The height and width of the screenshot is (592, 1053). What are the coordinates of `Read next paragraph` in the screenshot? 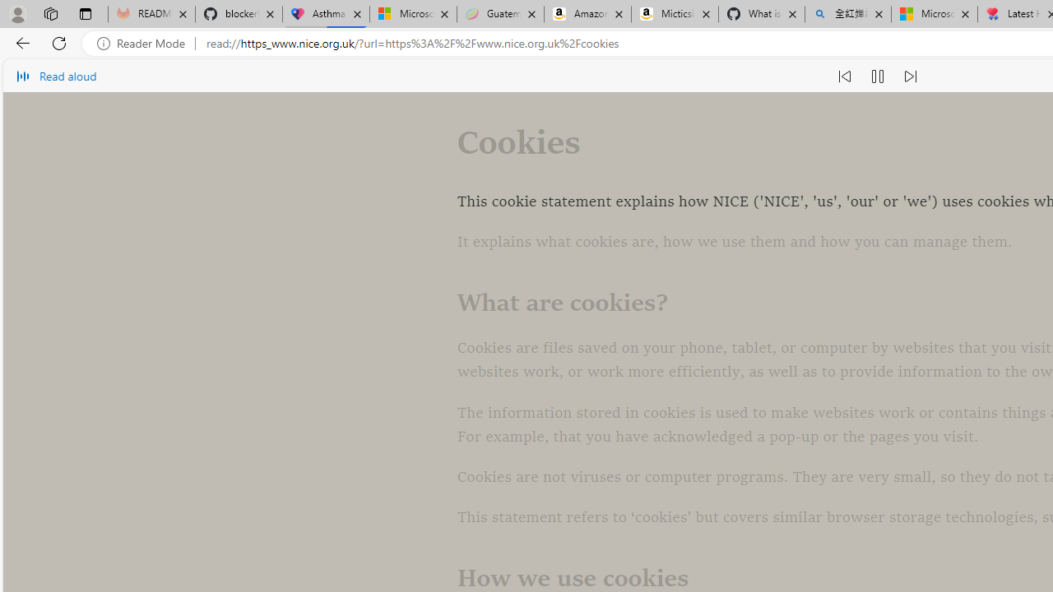 It's located at (910, 76).